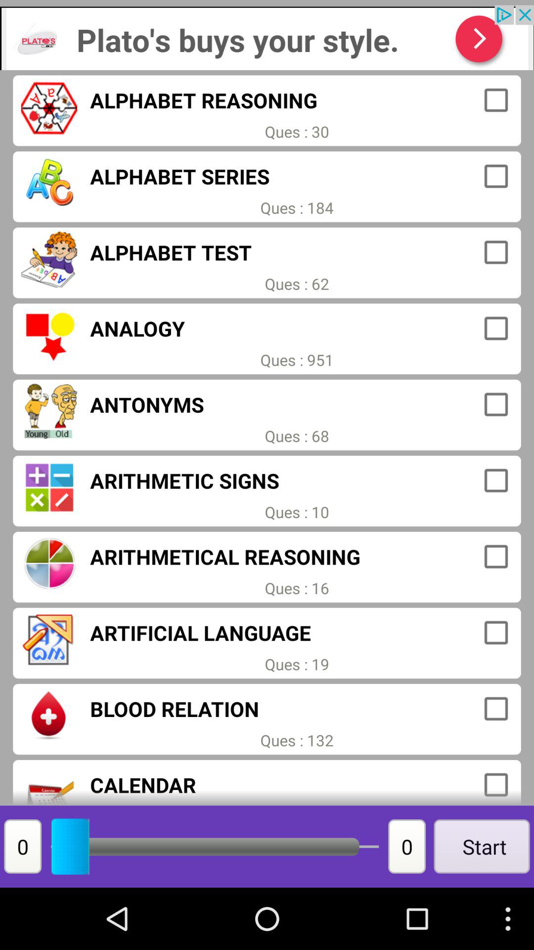 The image size is (534, 950). Describe the element at coordinates (267, 38) in the screenshot. I see `click the add` at that location.